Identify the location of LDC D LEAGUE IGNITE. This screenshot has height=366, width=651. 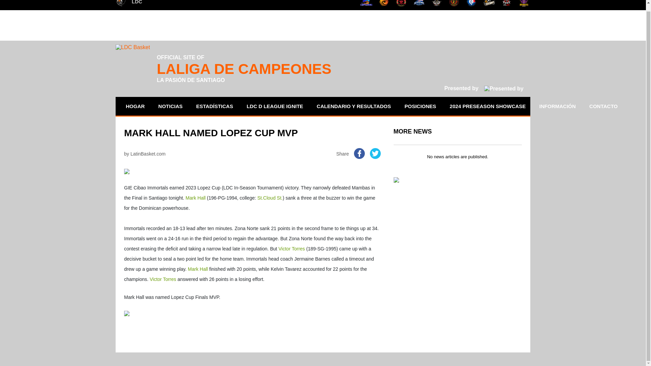
(275, 106).